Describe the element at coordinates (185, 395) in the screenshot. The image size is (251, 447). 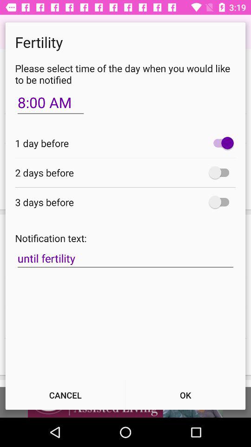
I see `select the icon to the right of the cancel` at that location.